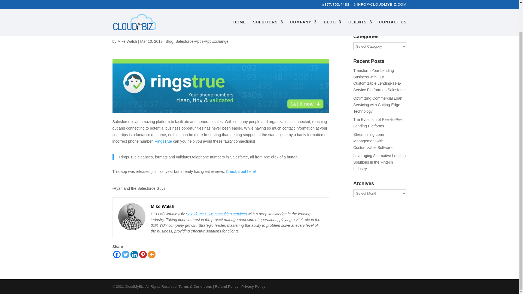 The width and height of the screenshot is (523, 294). I want to click on Salesforce CRM consulting services, so click(216, 214).